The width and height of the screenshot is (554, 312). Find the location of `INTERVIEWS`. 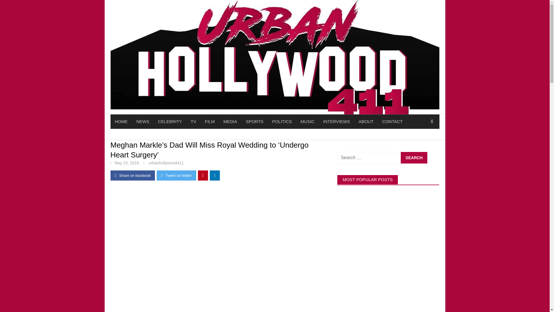

INTERVIEWS is located at coordinates (336, 122).